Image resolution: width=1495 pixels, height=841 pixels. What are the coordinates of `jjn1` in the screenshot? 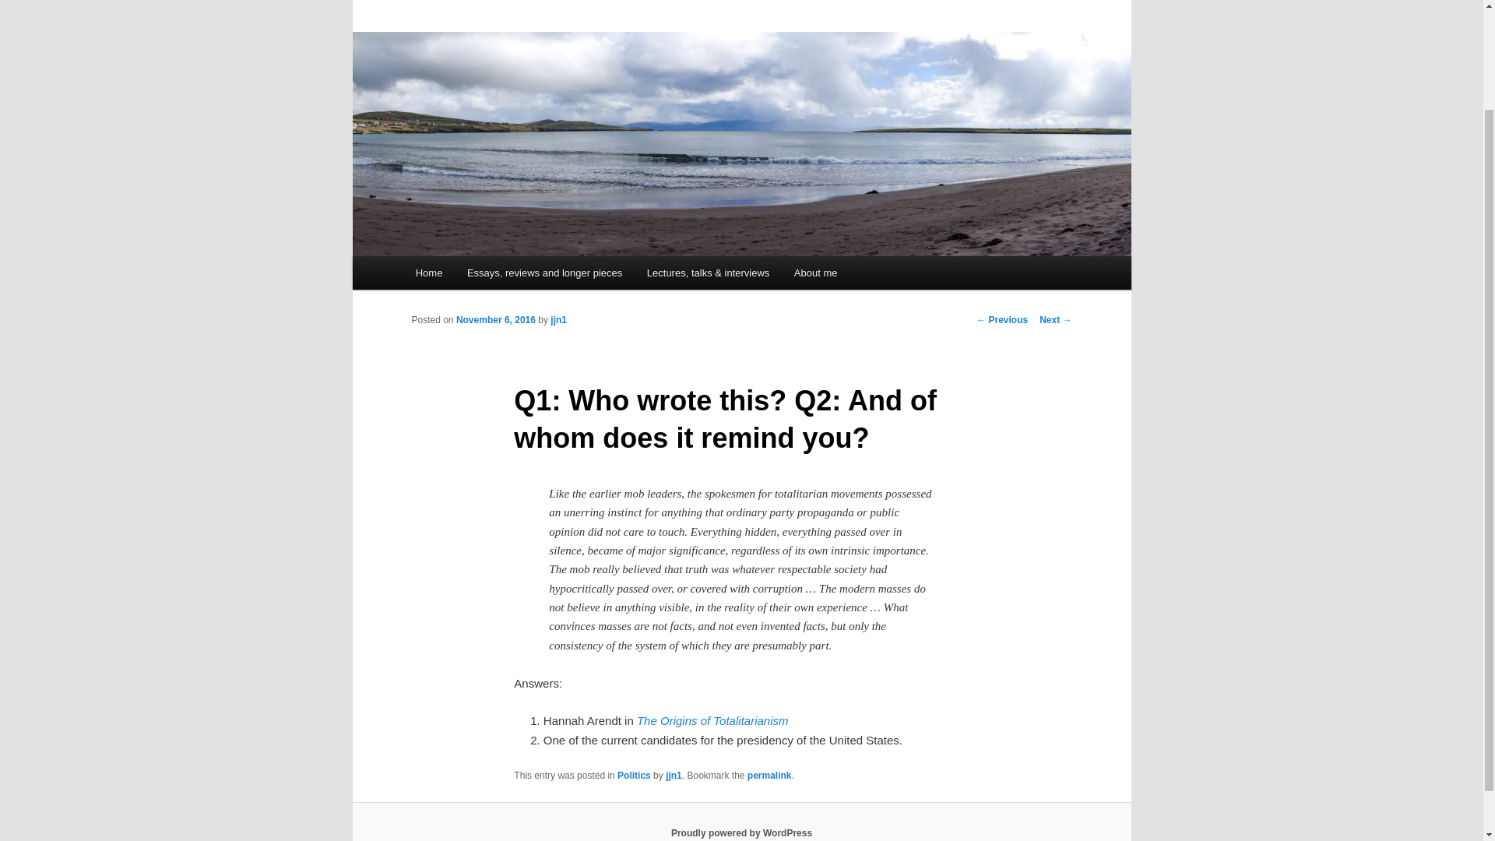 It's located at (673, 776).